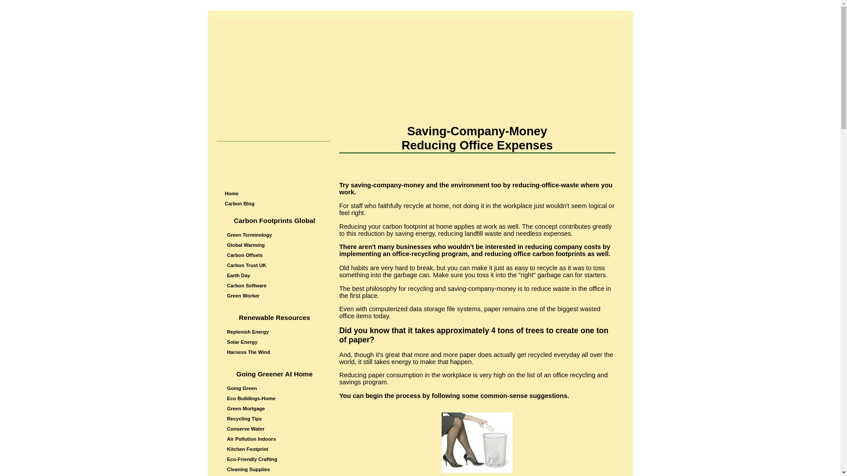 The height and width of the screenshot is (476, 847). I want to click on Eco-Friendly Crafting, so click(275, 459).